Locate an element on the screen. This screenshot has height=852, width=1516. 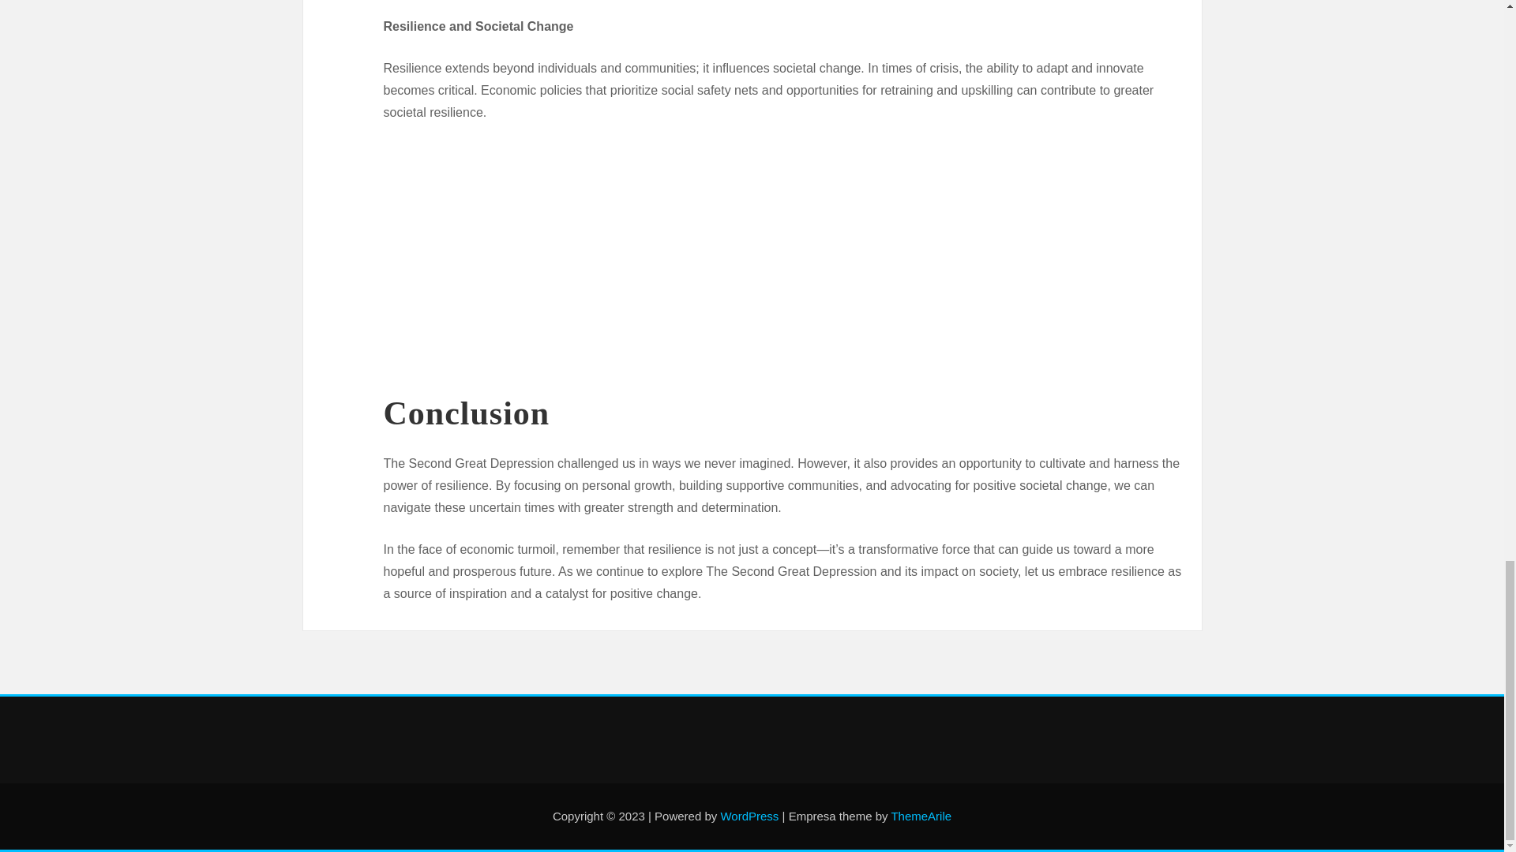
ThemeArile is located at coordinates (921, 816).